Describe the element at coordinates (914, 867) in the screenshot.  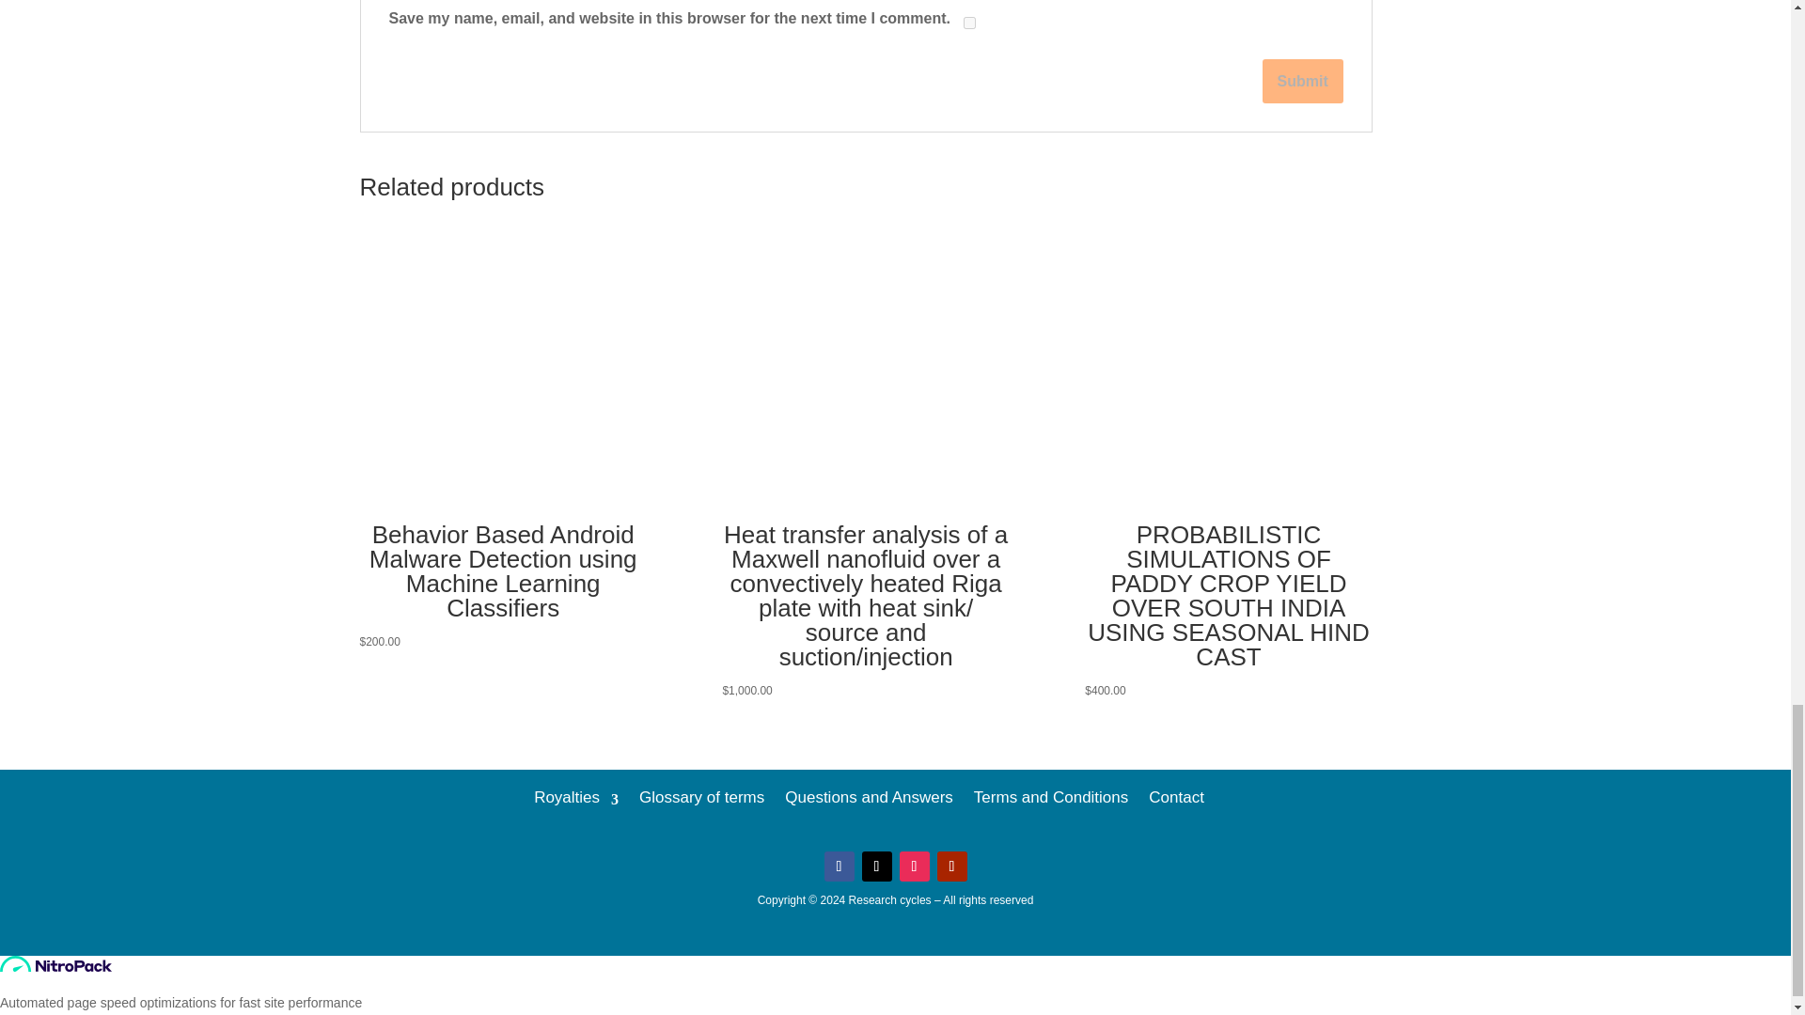
I see `Follow on Instagram` at that location.